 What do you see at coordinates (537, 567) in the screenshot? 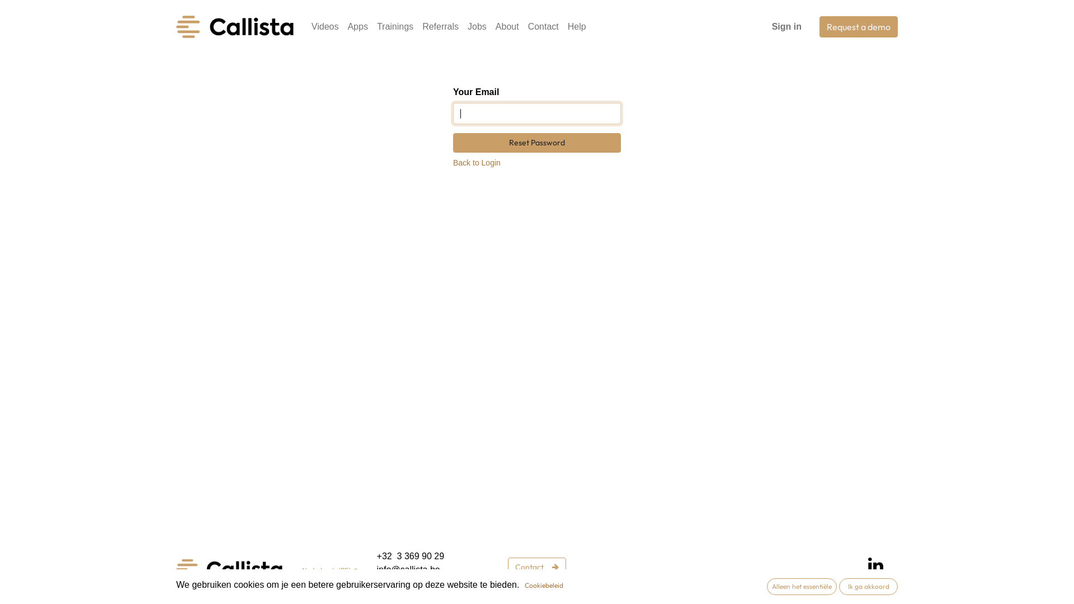
I see `Contact    ` at bounding box center [537, 567].